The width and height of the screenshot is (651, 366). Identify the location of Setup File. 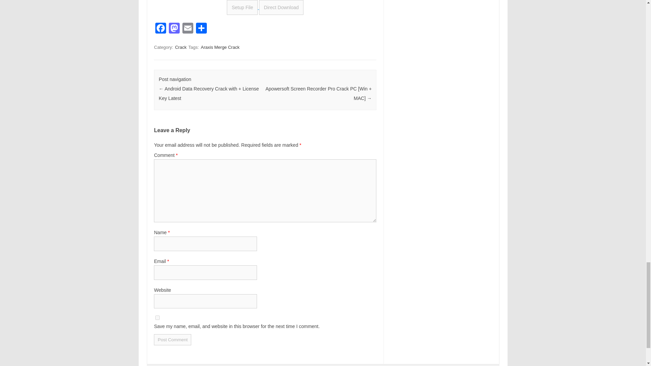
(242, 7).